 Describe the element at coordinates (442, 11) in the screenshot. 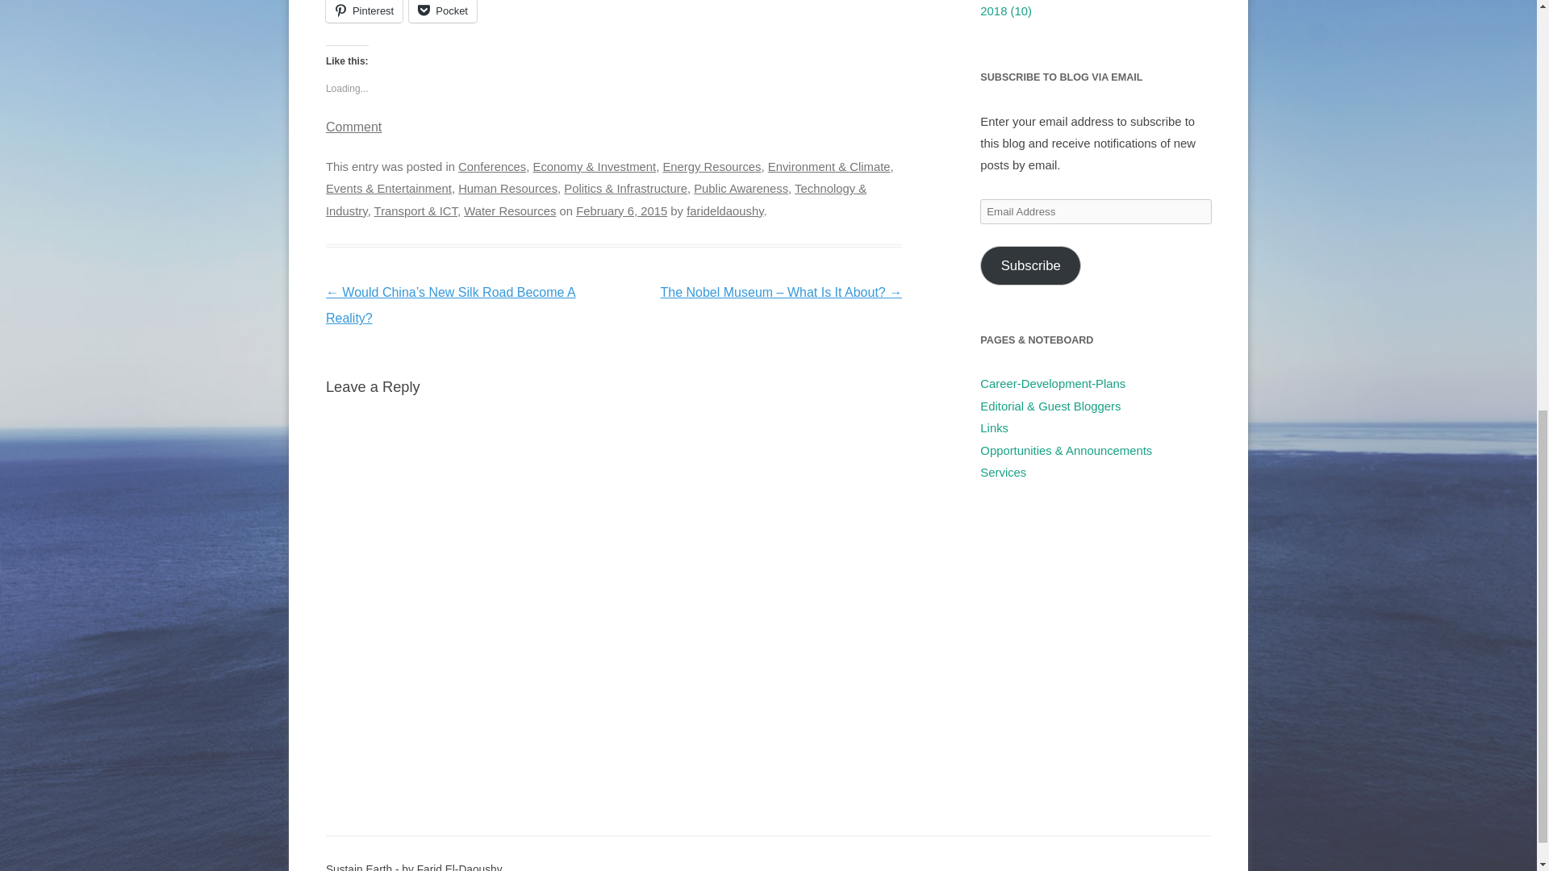

I see `Pocket` at that location.